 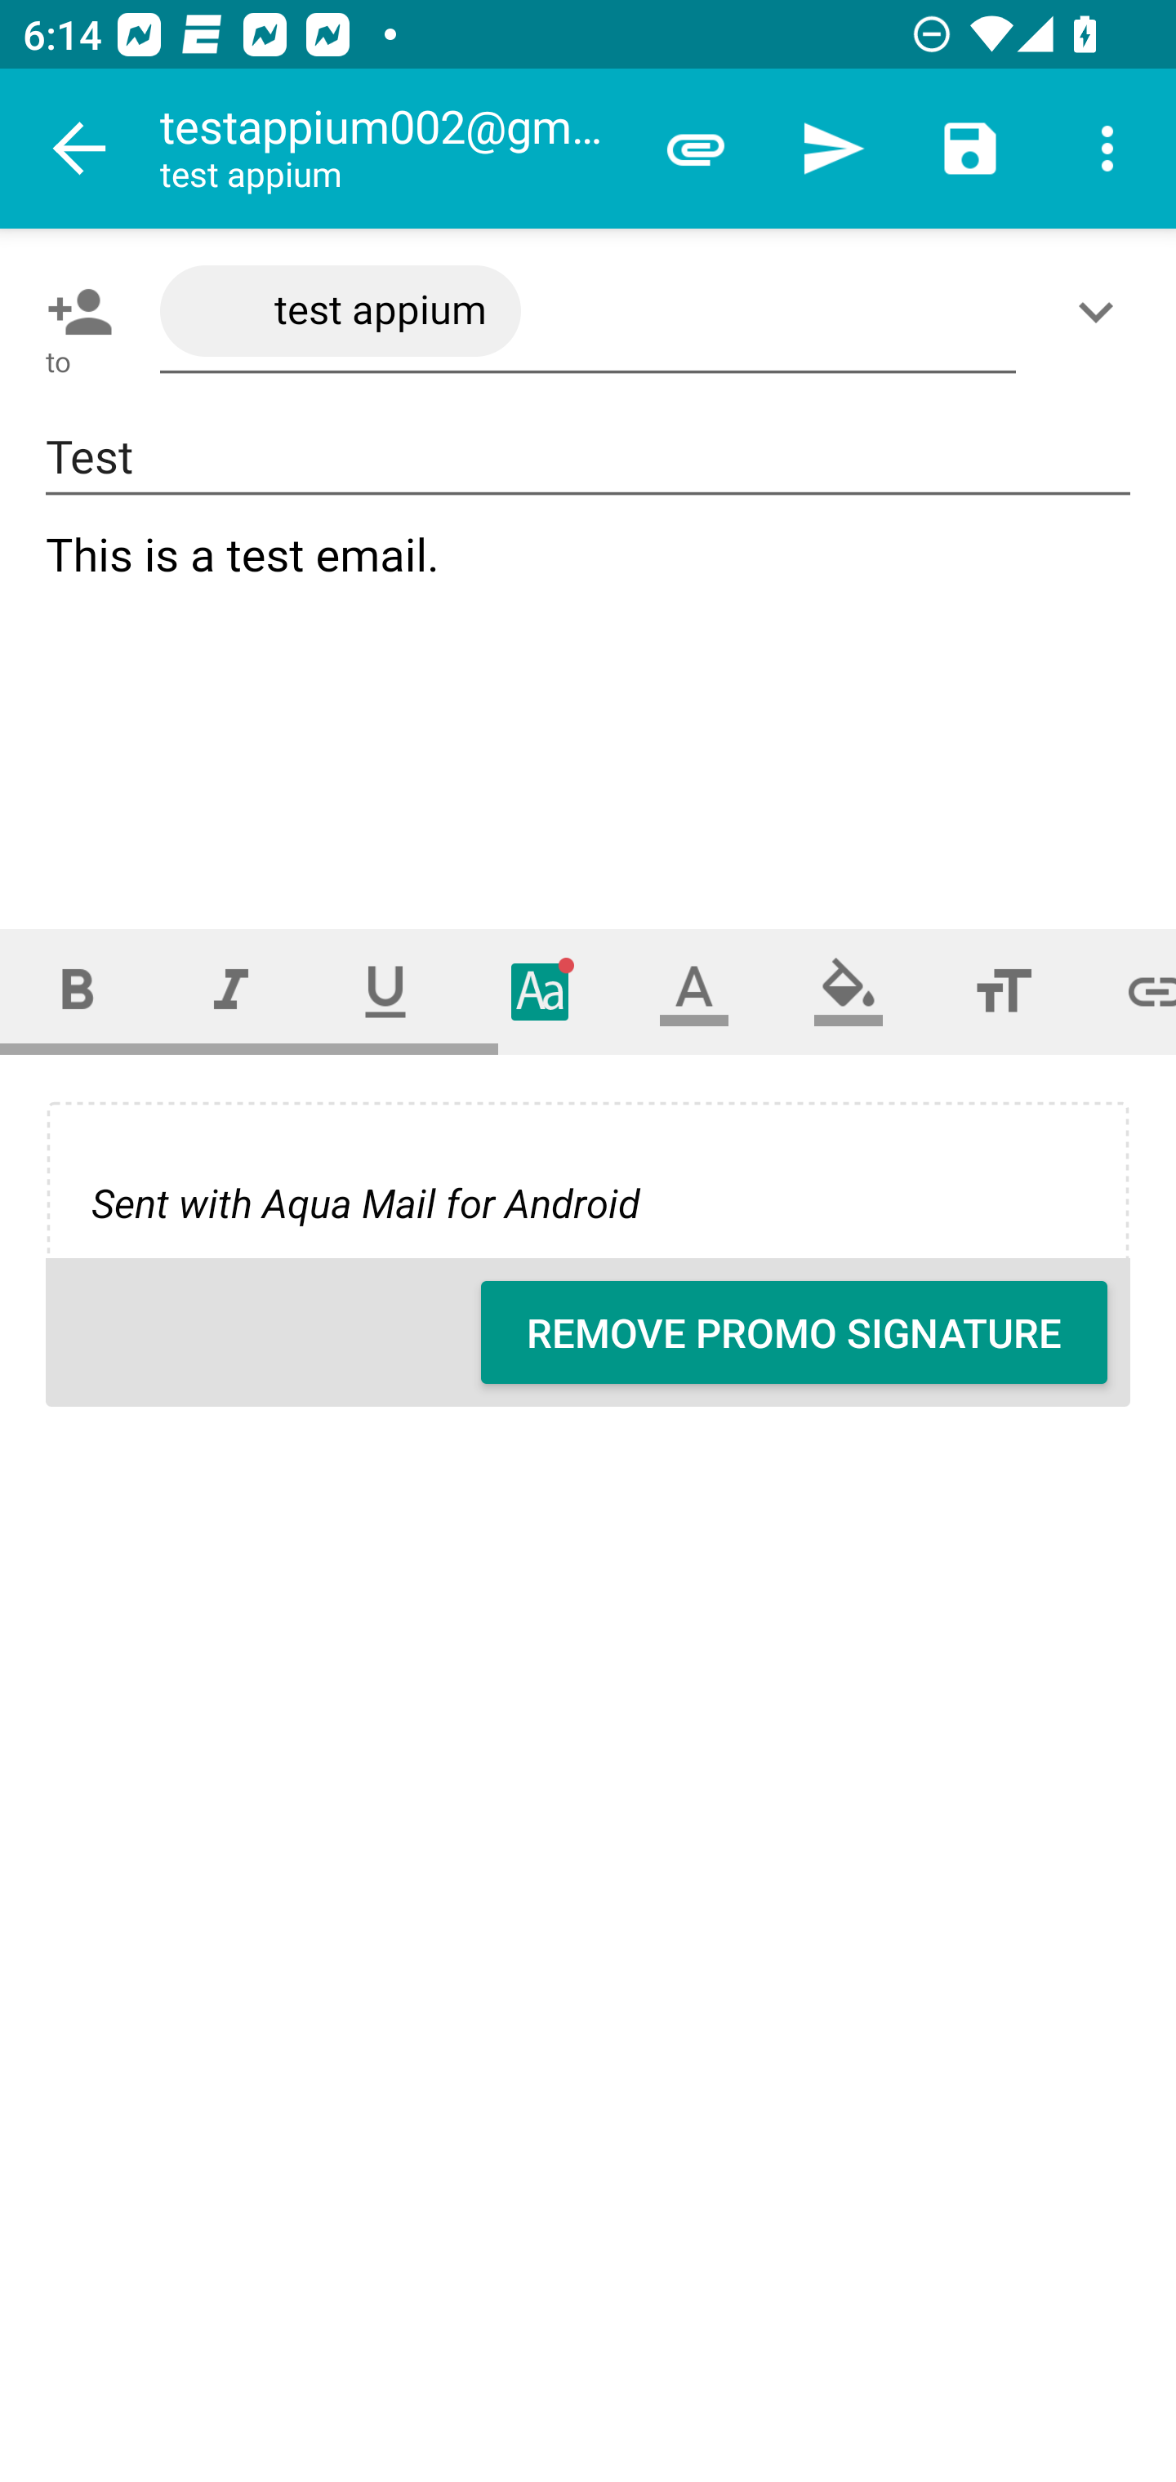 I want to click on REMOVE PROMO SIGNATURE, so click(x=794, y=1332).